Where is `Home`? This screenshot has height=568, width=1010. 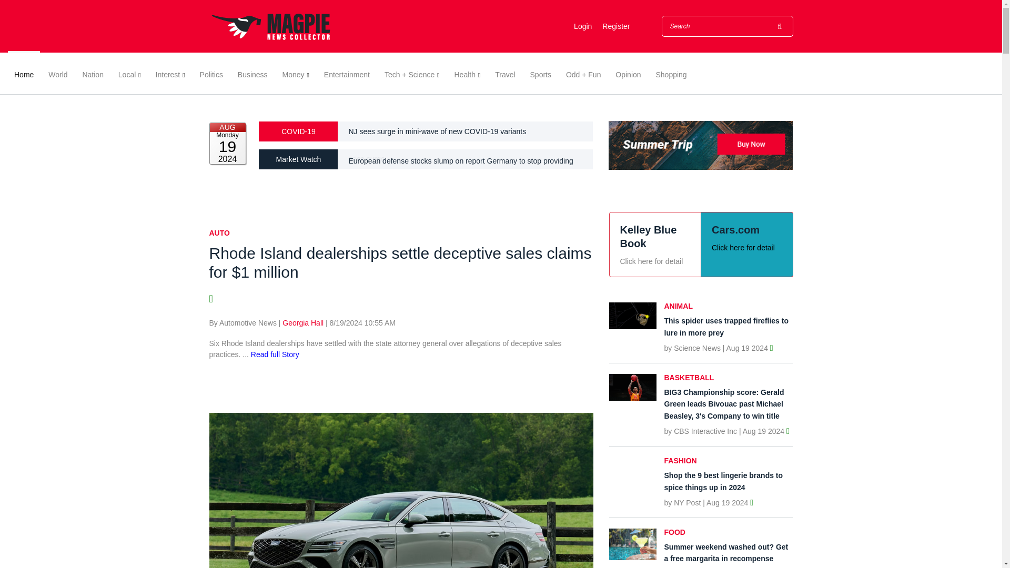
Home is located at coordinates (24, 73).